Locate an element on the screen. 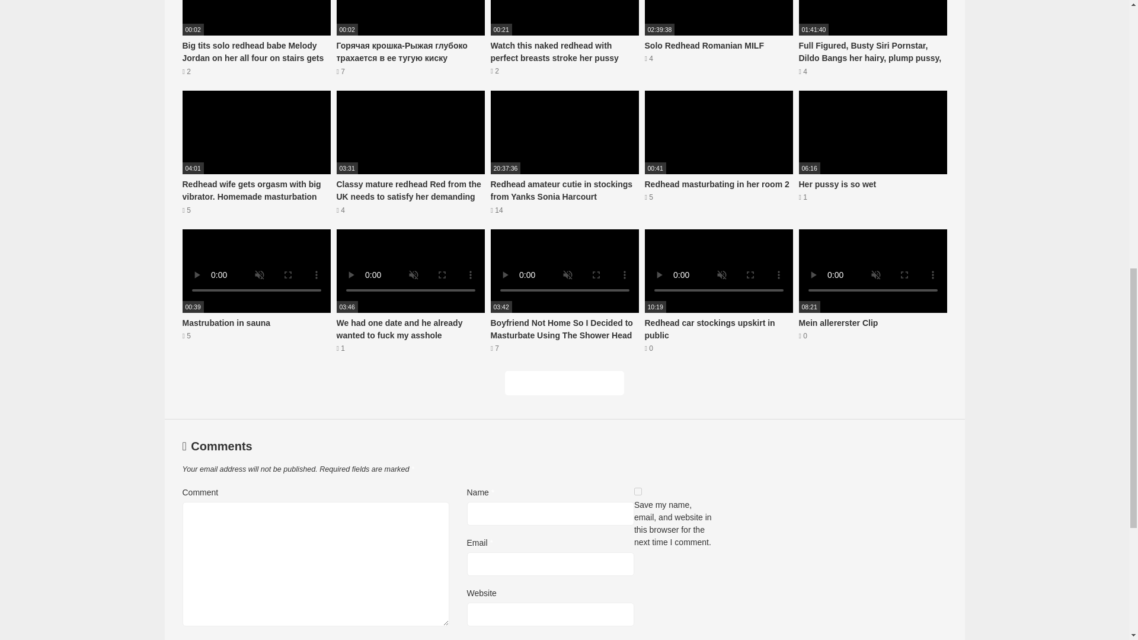 The width and height of the screenshot is (1138, 640). Solo Redhead Romanian MILF is located at coordinates (719, 39).